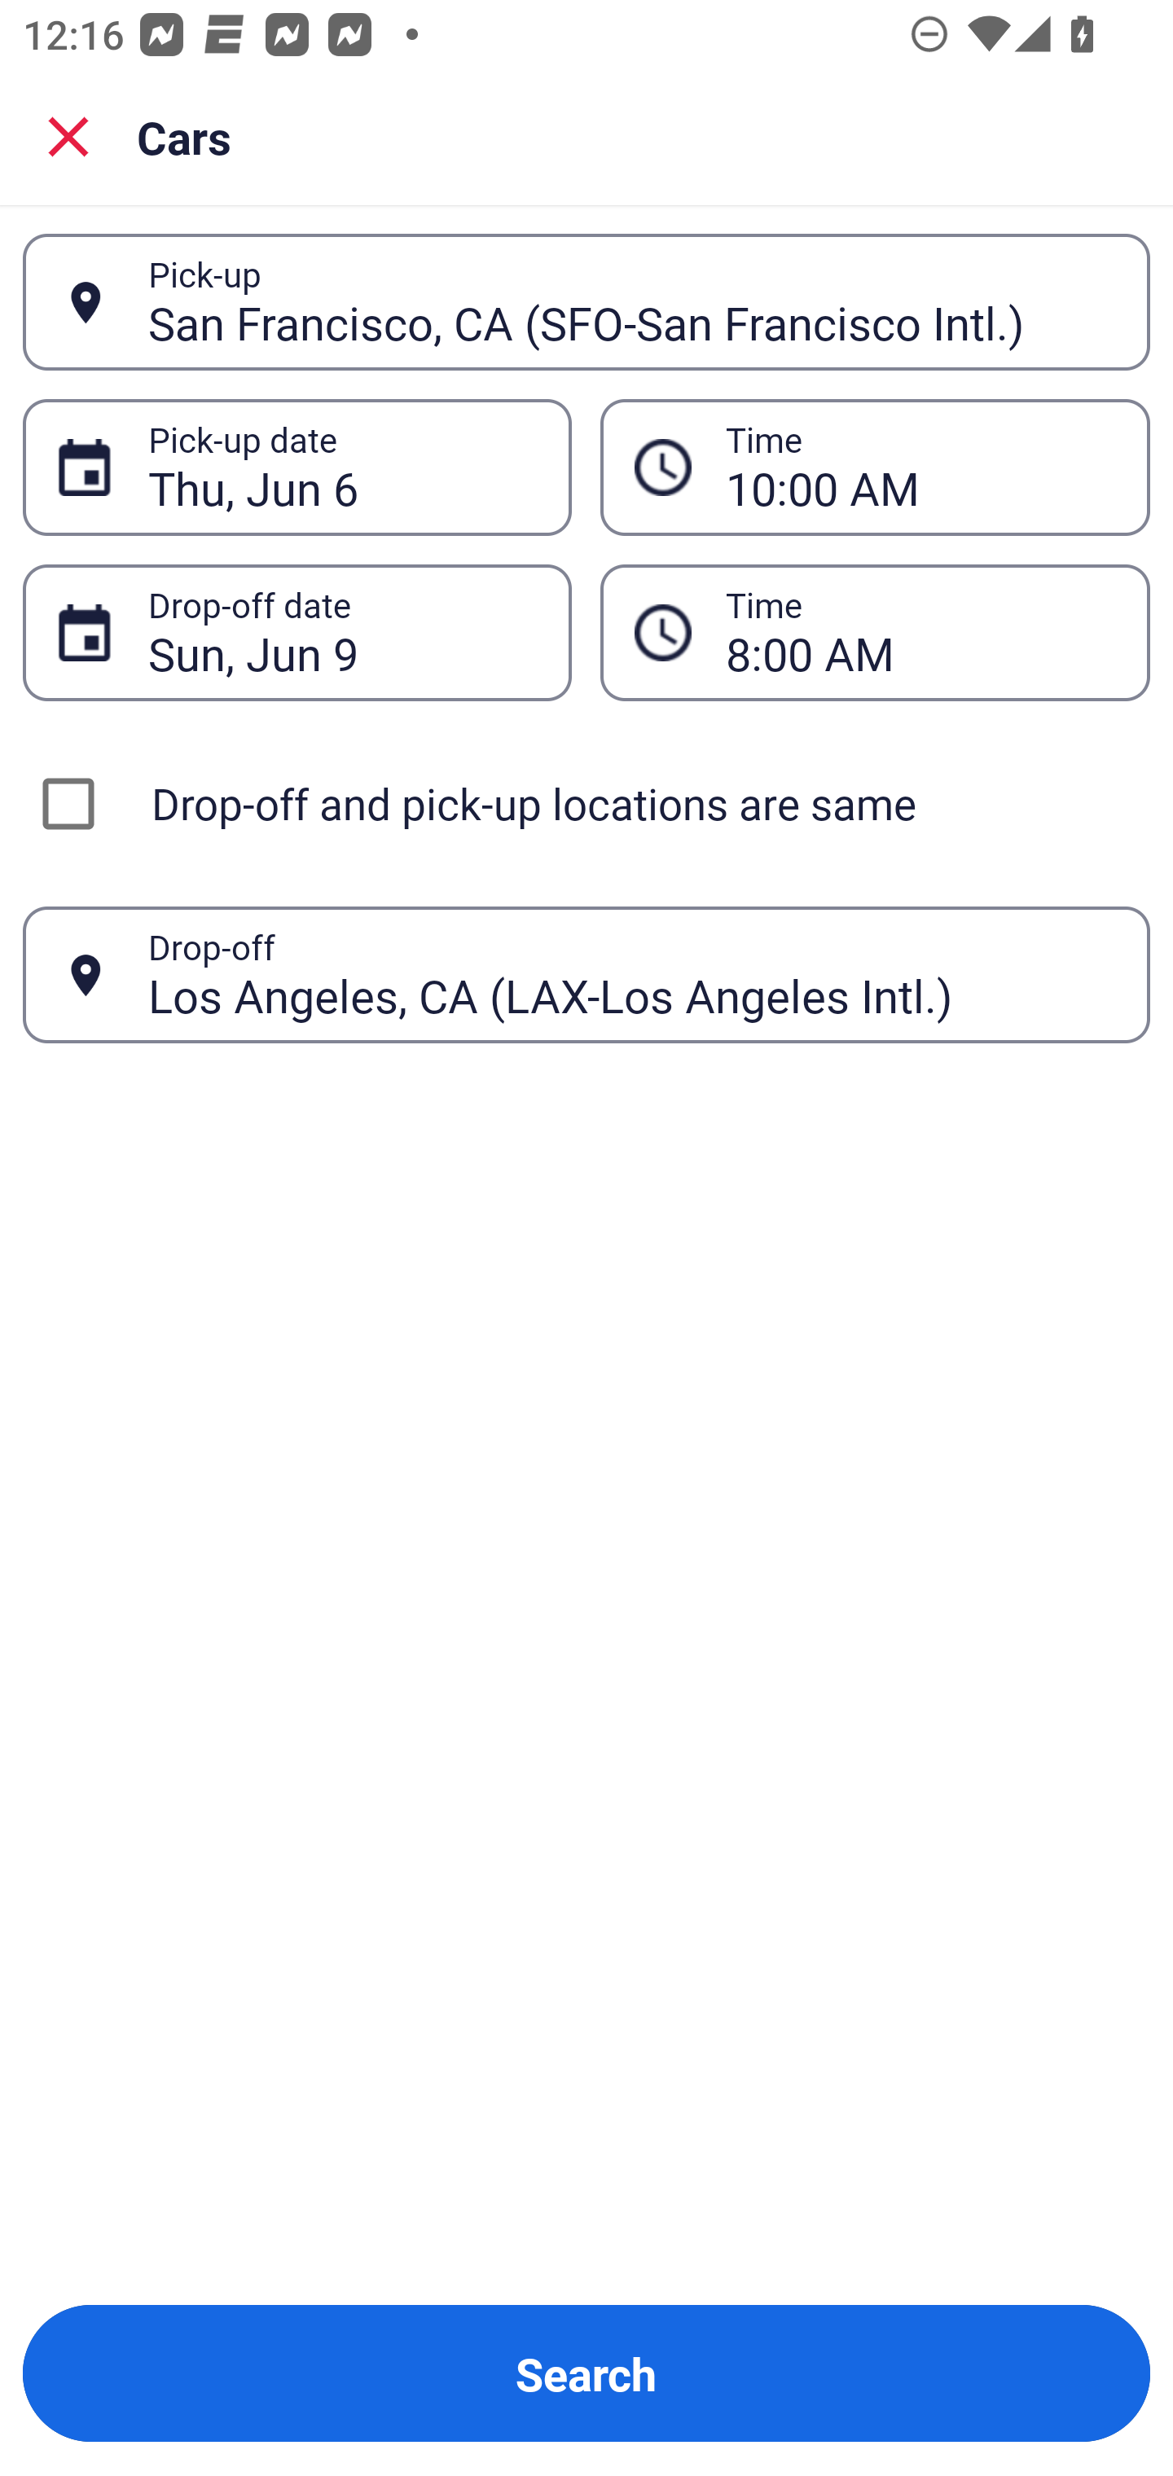 Image resolution: width=1173 pixels, height=2476 pixels. What do you see at coordinates (68, 135) in the screenshot?
I see `Close search screen` at bounding box center [68, 135].